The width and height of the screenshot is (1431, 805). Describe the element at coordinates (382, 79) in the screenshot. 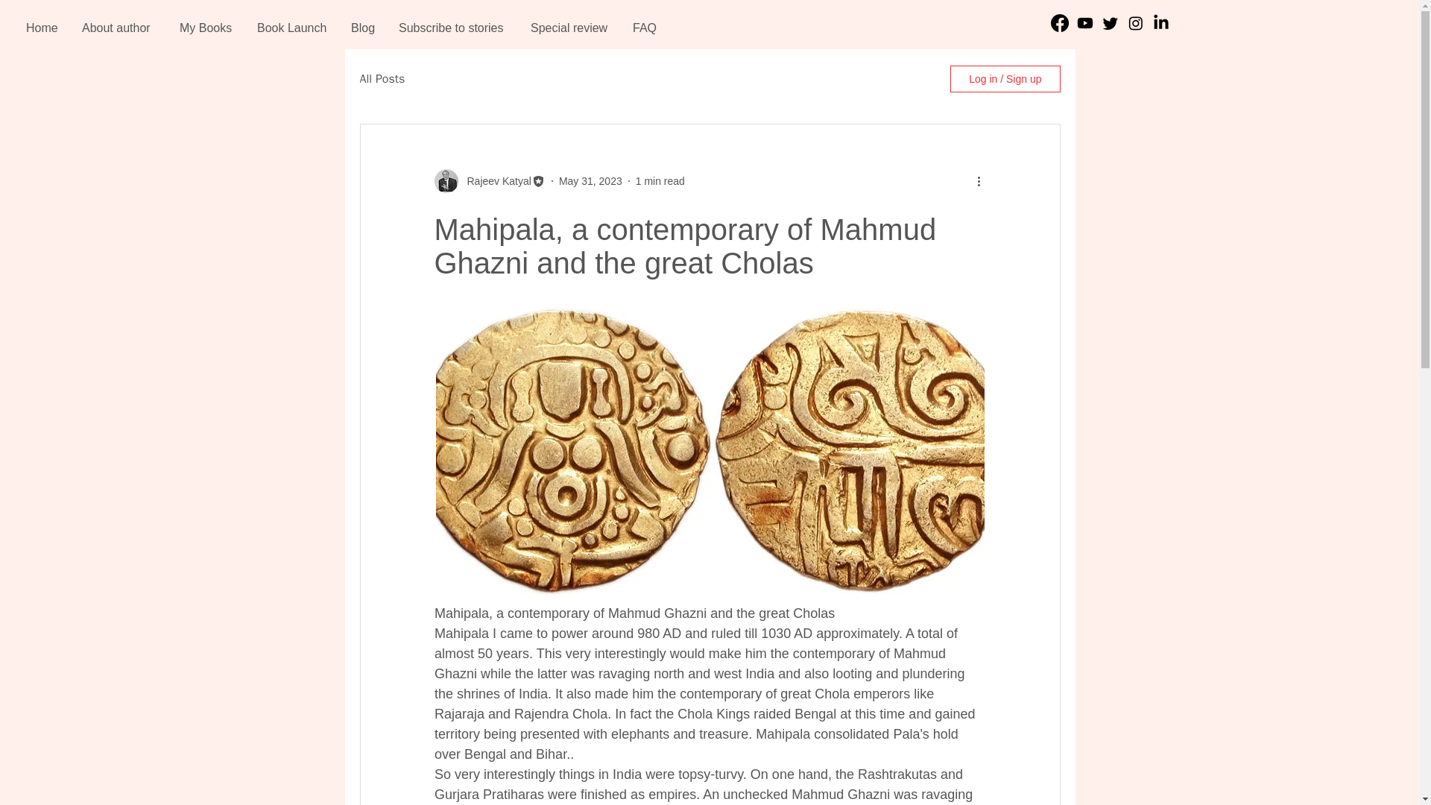

I see `All Posts` at that location.